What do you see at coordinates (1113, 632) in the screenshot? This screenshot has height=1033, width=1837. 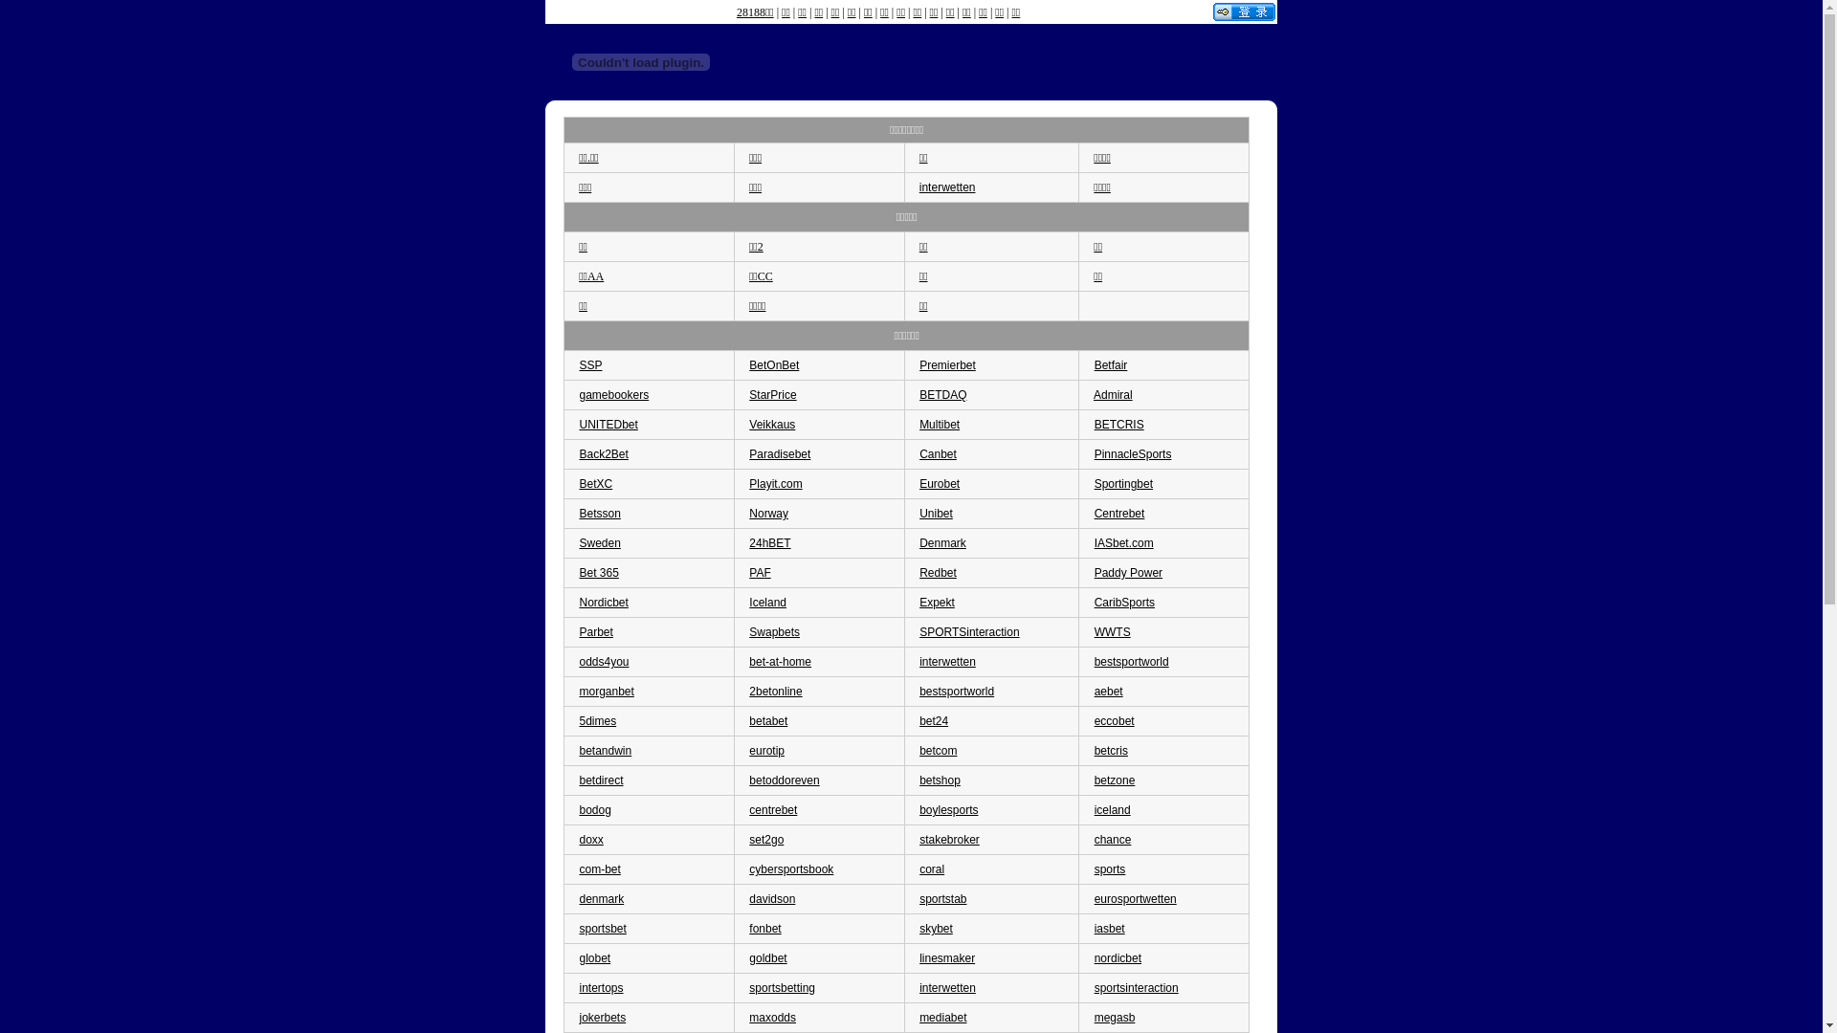 I see `WWTS` at bounding box center [1113, 632].